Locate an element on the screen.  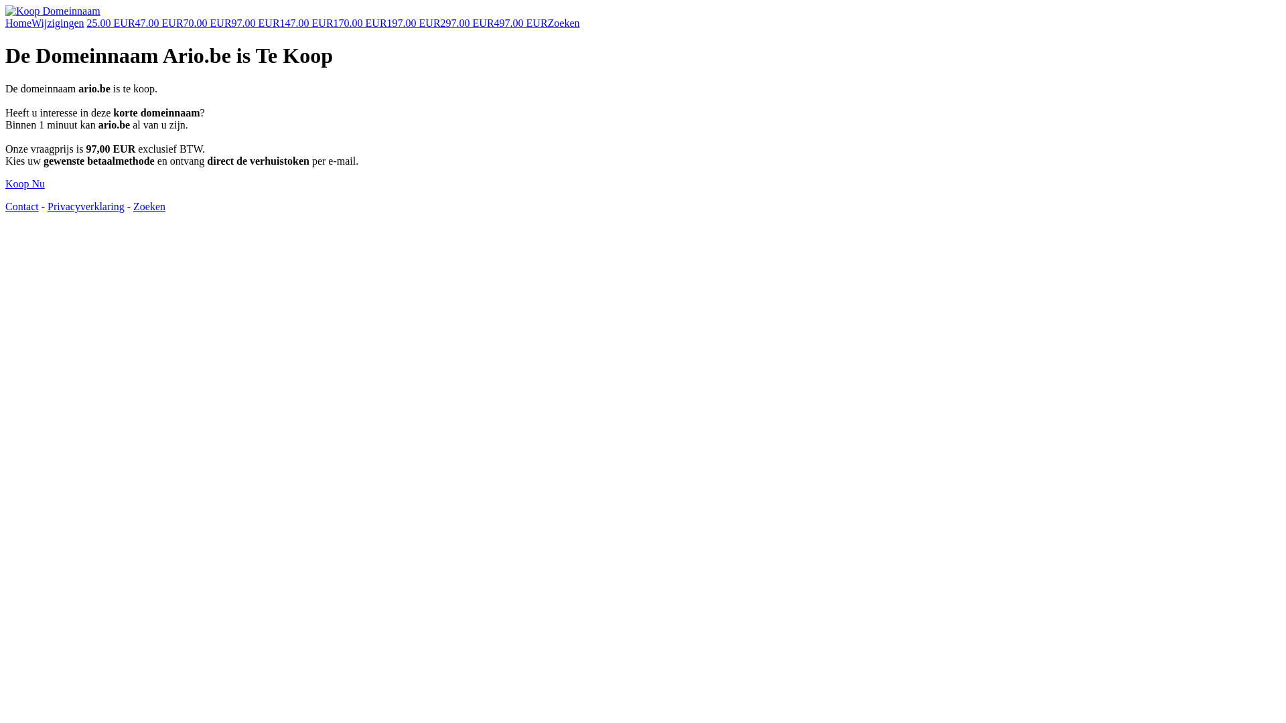
297.00 EUR is located at coordinates (468, 23).